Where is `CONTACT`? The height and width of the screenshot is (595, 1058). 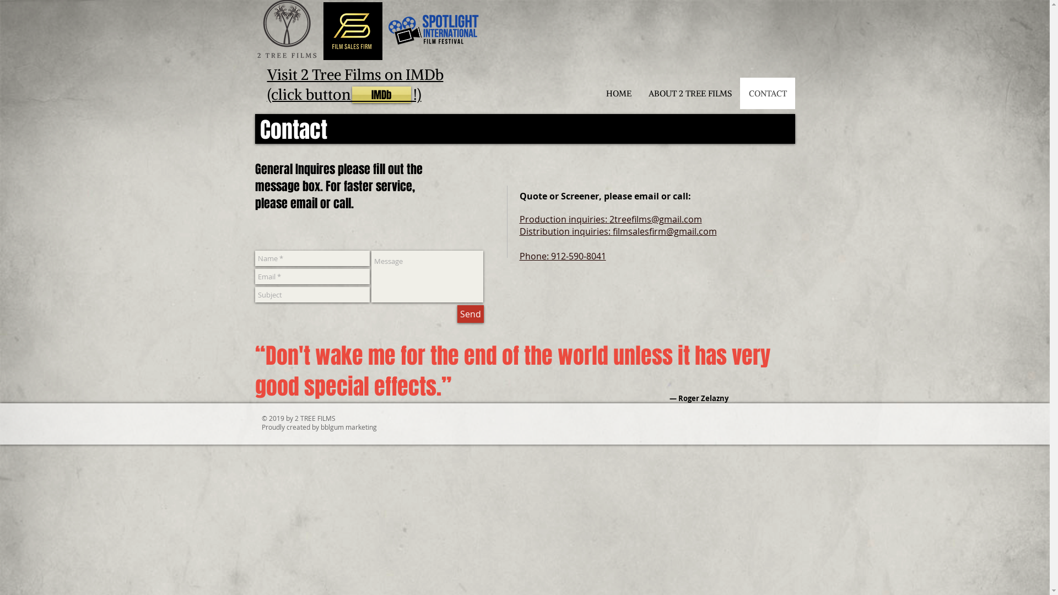 CONTACT is located at coordinates (767, 94).